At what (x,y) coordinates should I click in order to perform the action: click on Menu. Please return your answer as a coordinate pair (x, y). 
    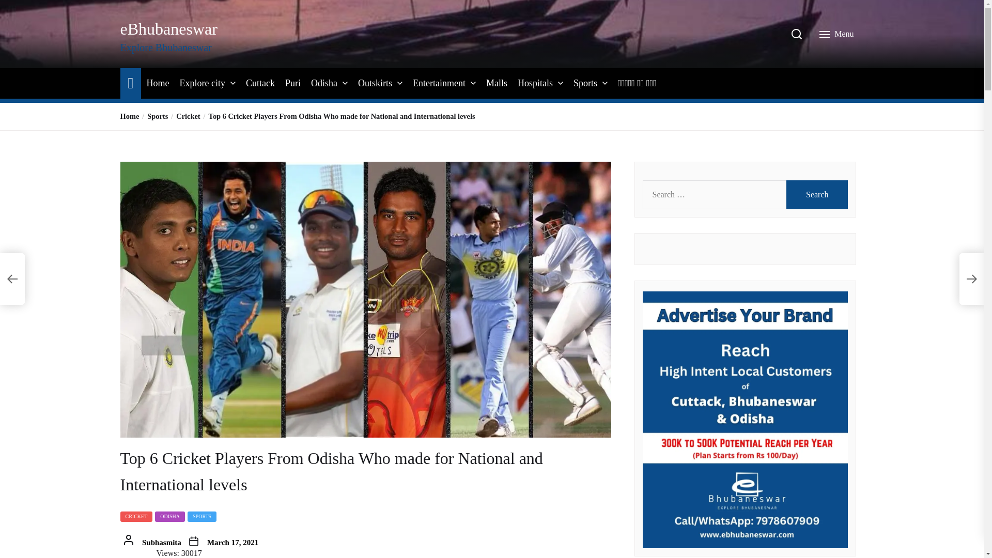
    Looking at the image, I should click on (838, 34).